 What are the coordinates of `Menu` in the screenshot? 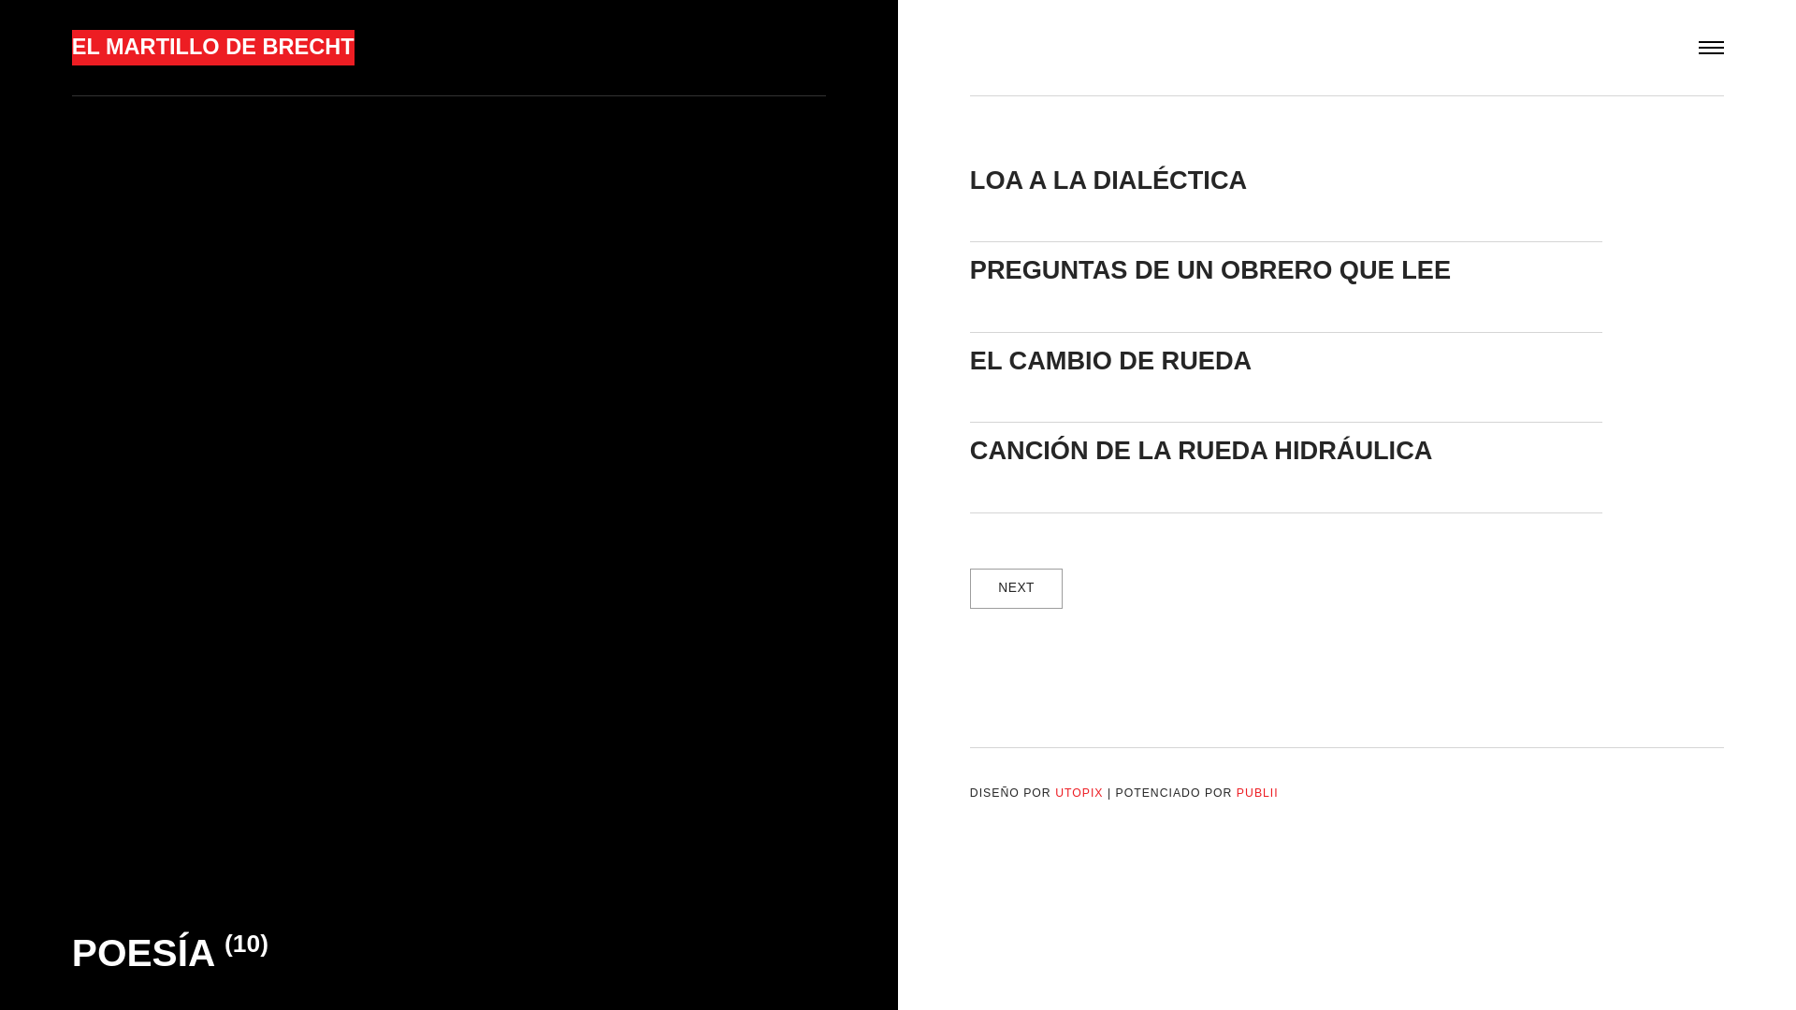 It's located at (1712, 48).